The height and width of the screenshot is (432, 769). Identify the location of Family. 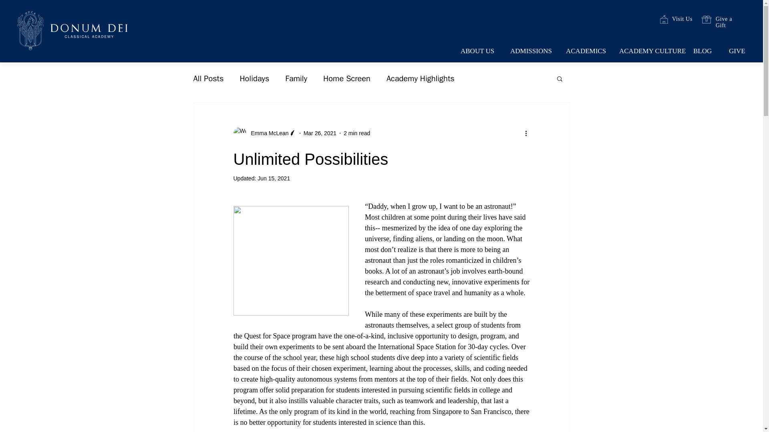
(296, 78).